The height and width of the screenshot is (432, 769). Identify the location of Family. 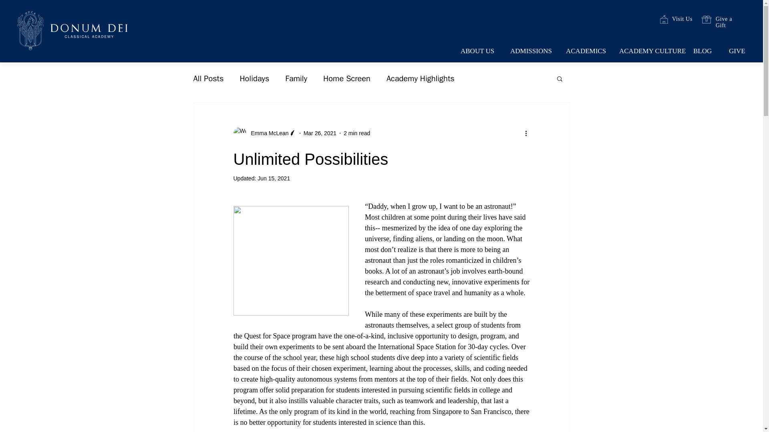
(296, 78).